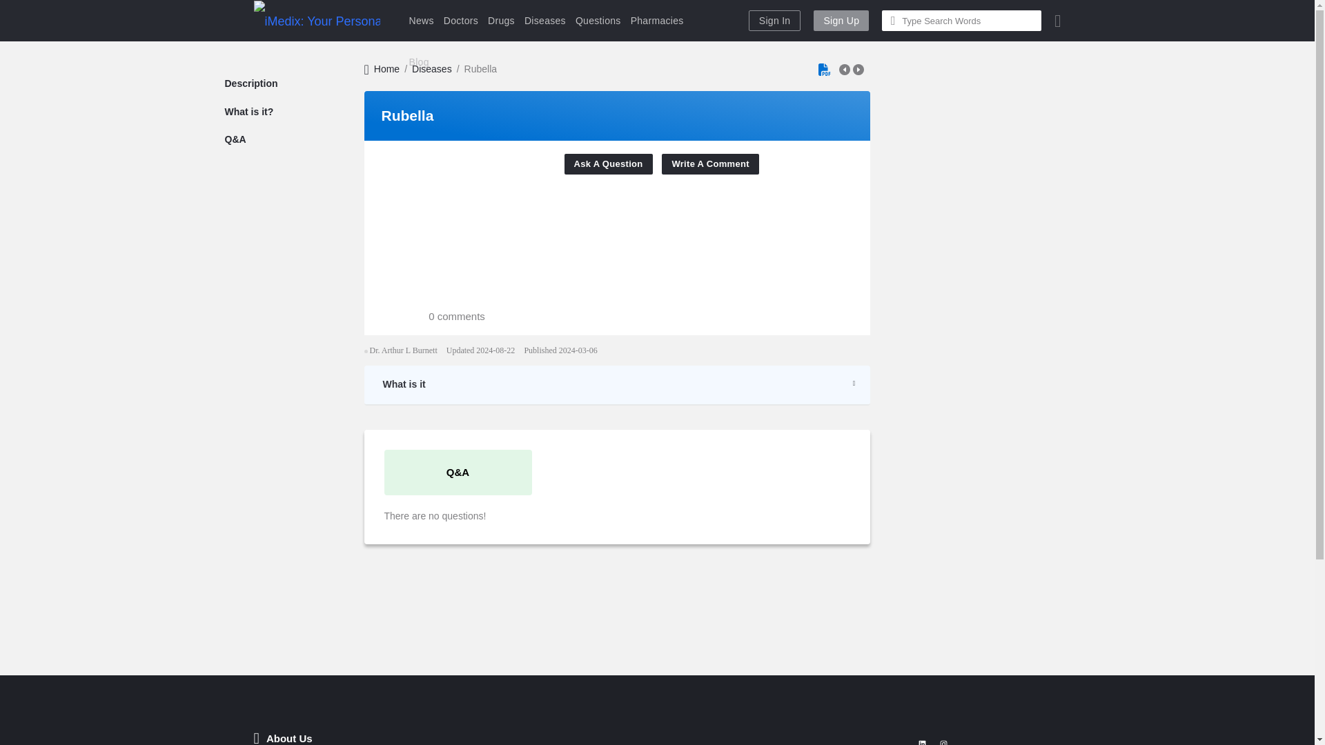 The height and width of the screenshot is (745, 1325). Describe the element at coordinates (841, 21) in the screenshot. I see `Sign Up` at that location.